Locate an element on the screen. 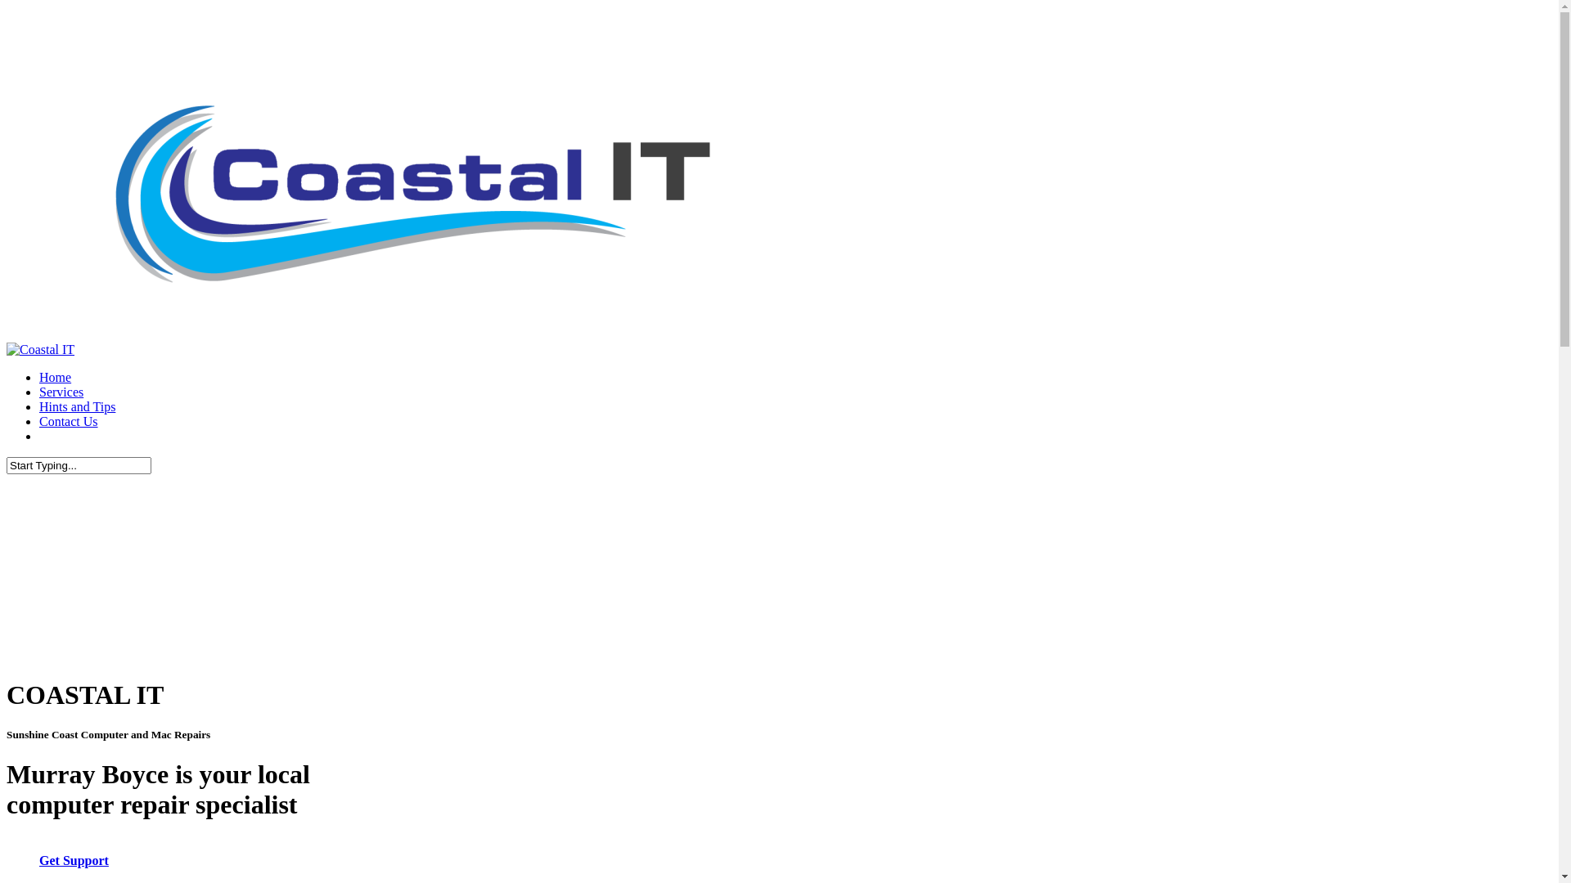 The width and height of the screenshot is (1571, 883). Services is located at coordinates (61, 392).